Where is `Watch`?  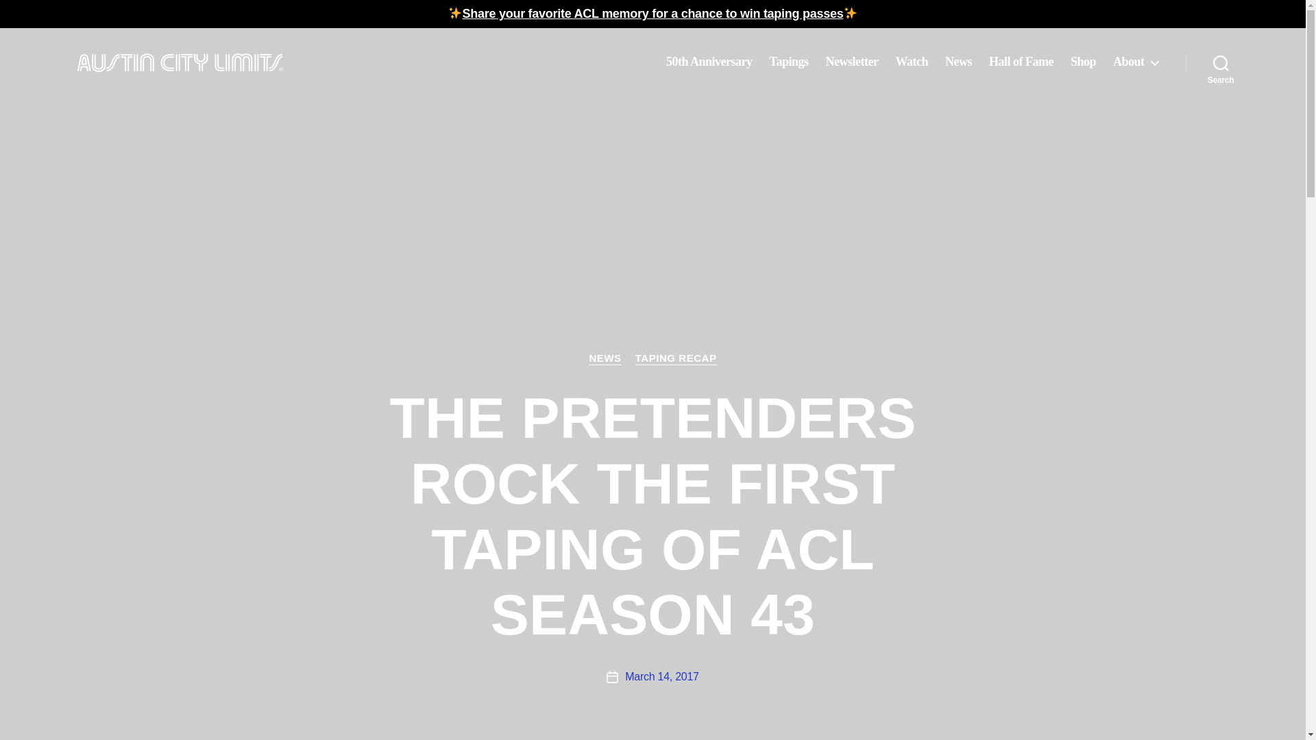
Watch is located at coordinates (911, 62).